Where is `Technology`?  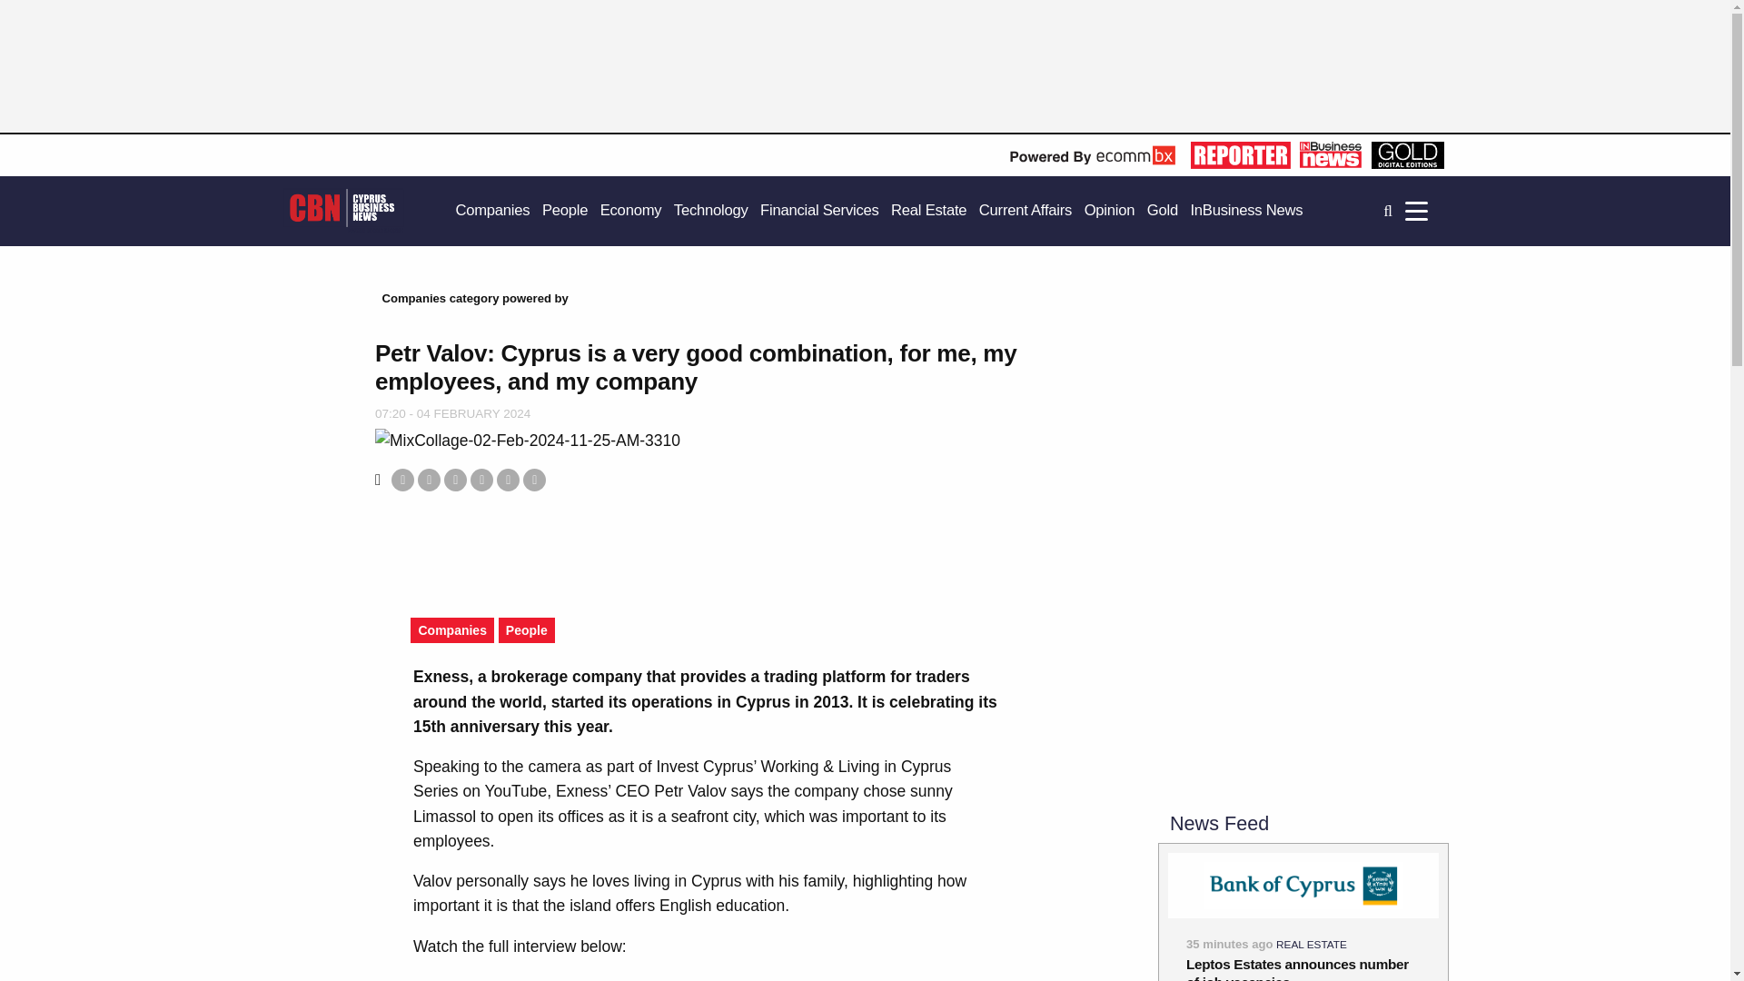 Technology is located at coordinates (710, 211).